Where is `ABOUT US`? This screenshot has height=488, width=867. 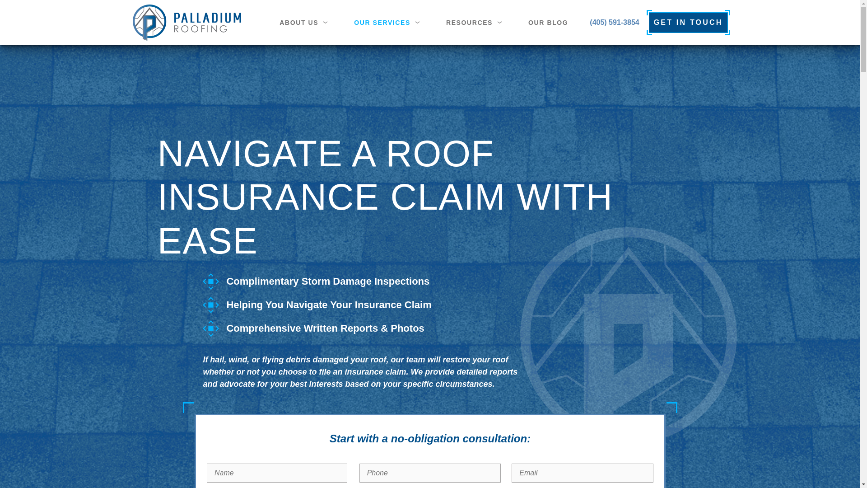 ABOUT US is located at coordinates (305, 22).